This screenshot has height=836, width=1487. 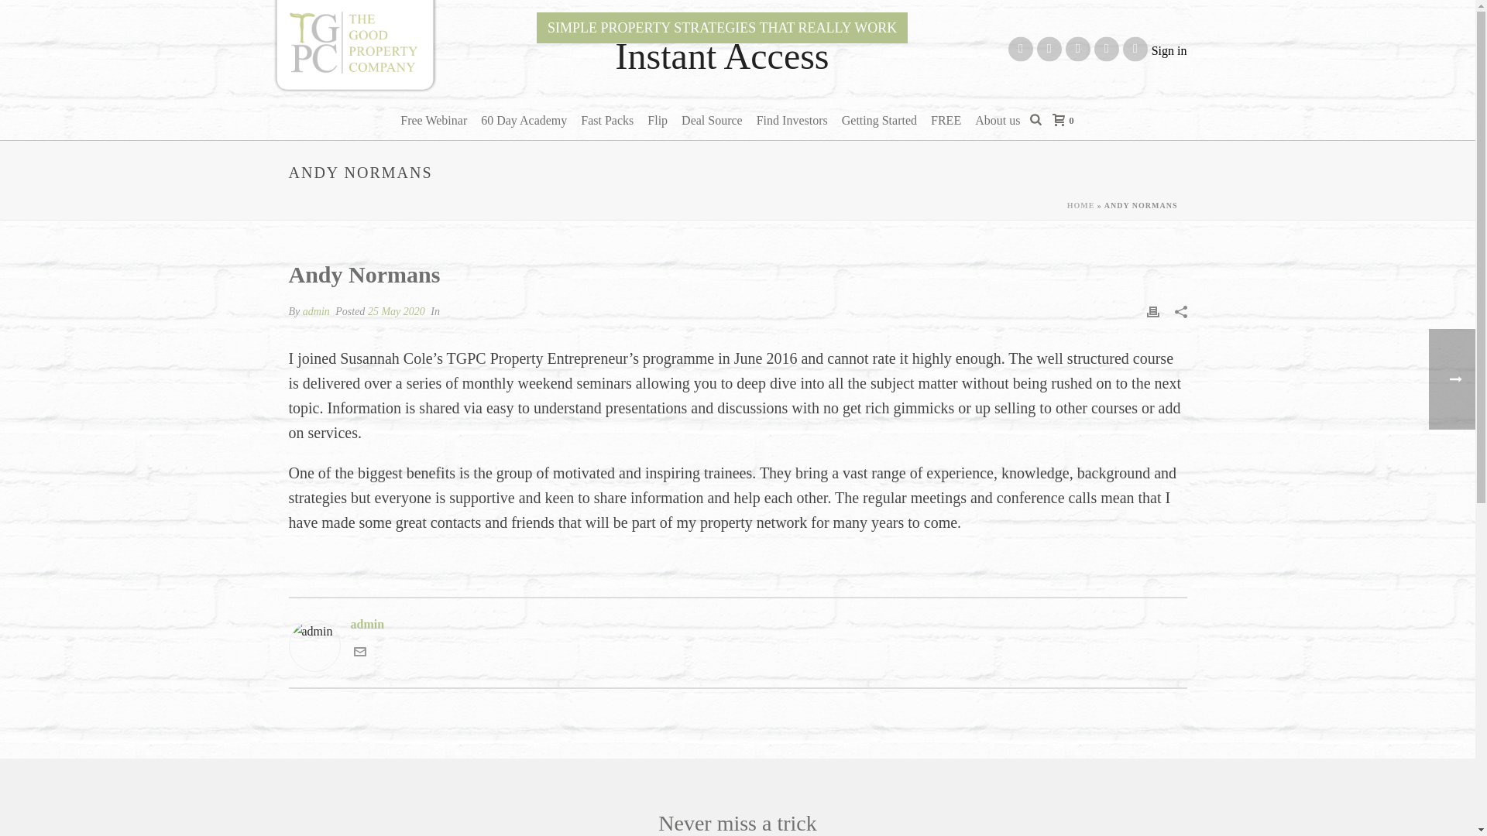 What do you see at coordinates (434, 120) in the screenshot?
I see `Free Webinar` at bounding box center [434, 120].